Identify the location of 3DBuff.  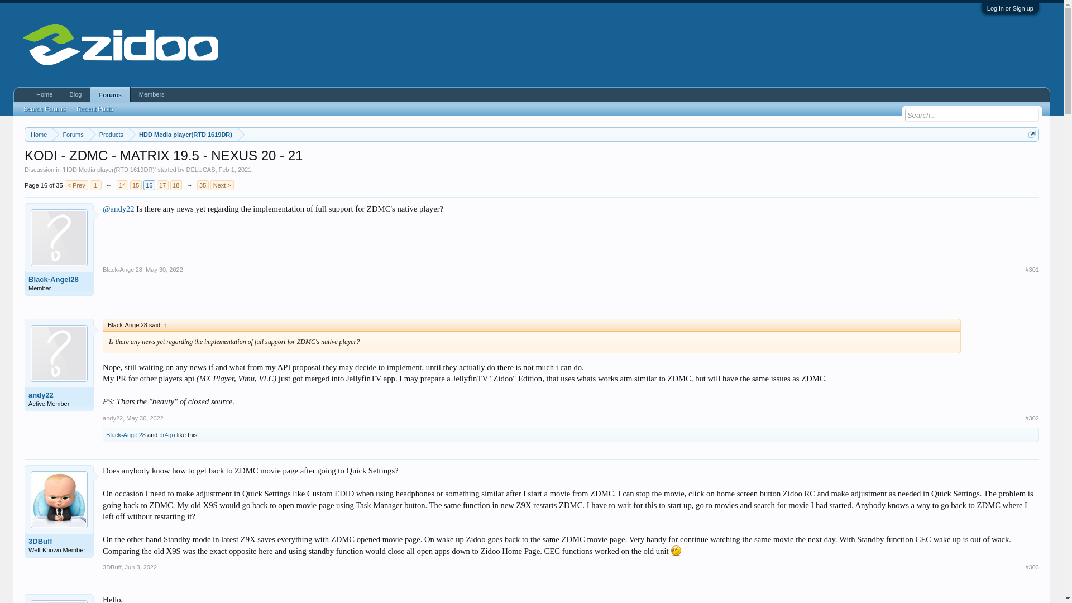
(59, 542).